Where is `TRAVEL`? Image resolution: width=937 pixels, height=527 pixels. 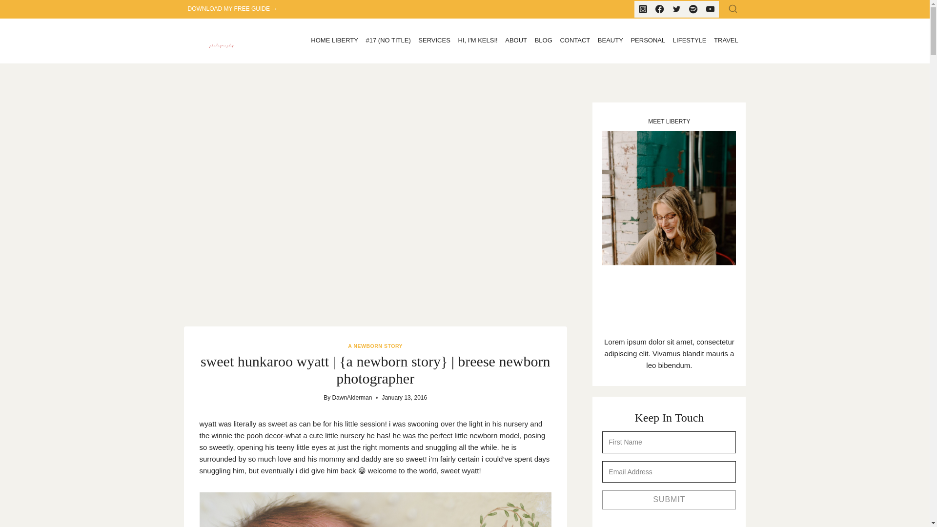 TRAVEL is located at coordinates (726, 41).